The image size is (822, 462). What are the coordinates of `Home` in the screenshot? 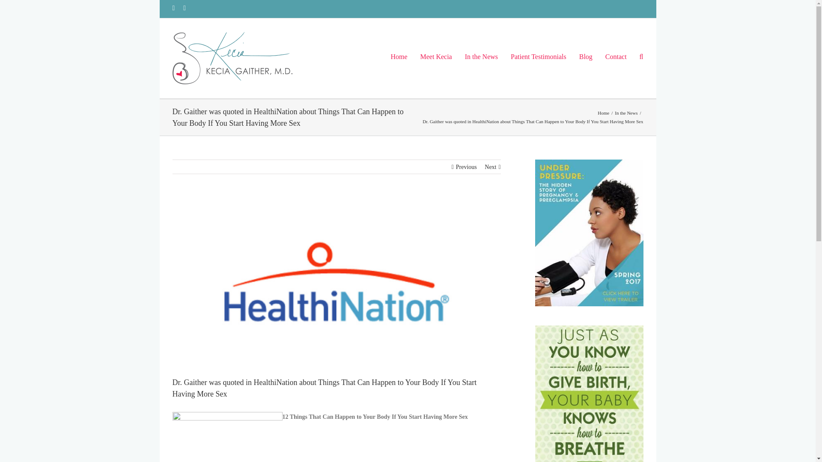 It's located at (603, 113).